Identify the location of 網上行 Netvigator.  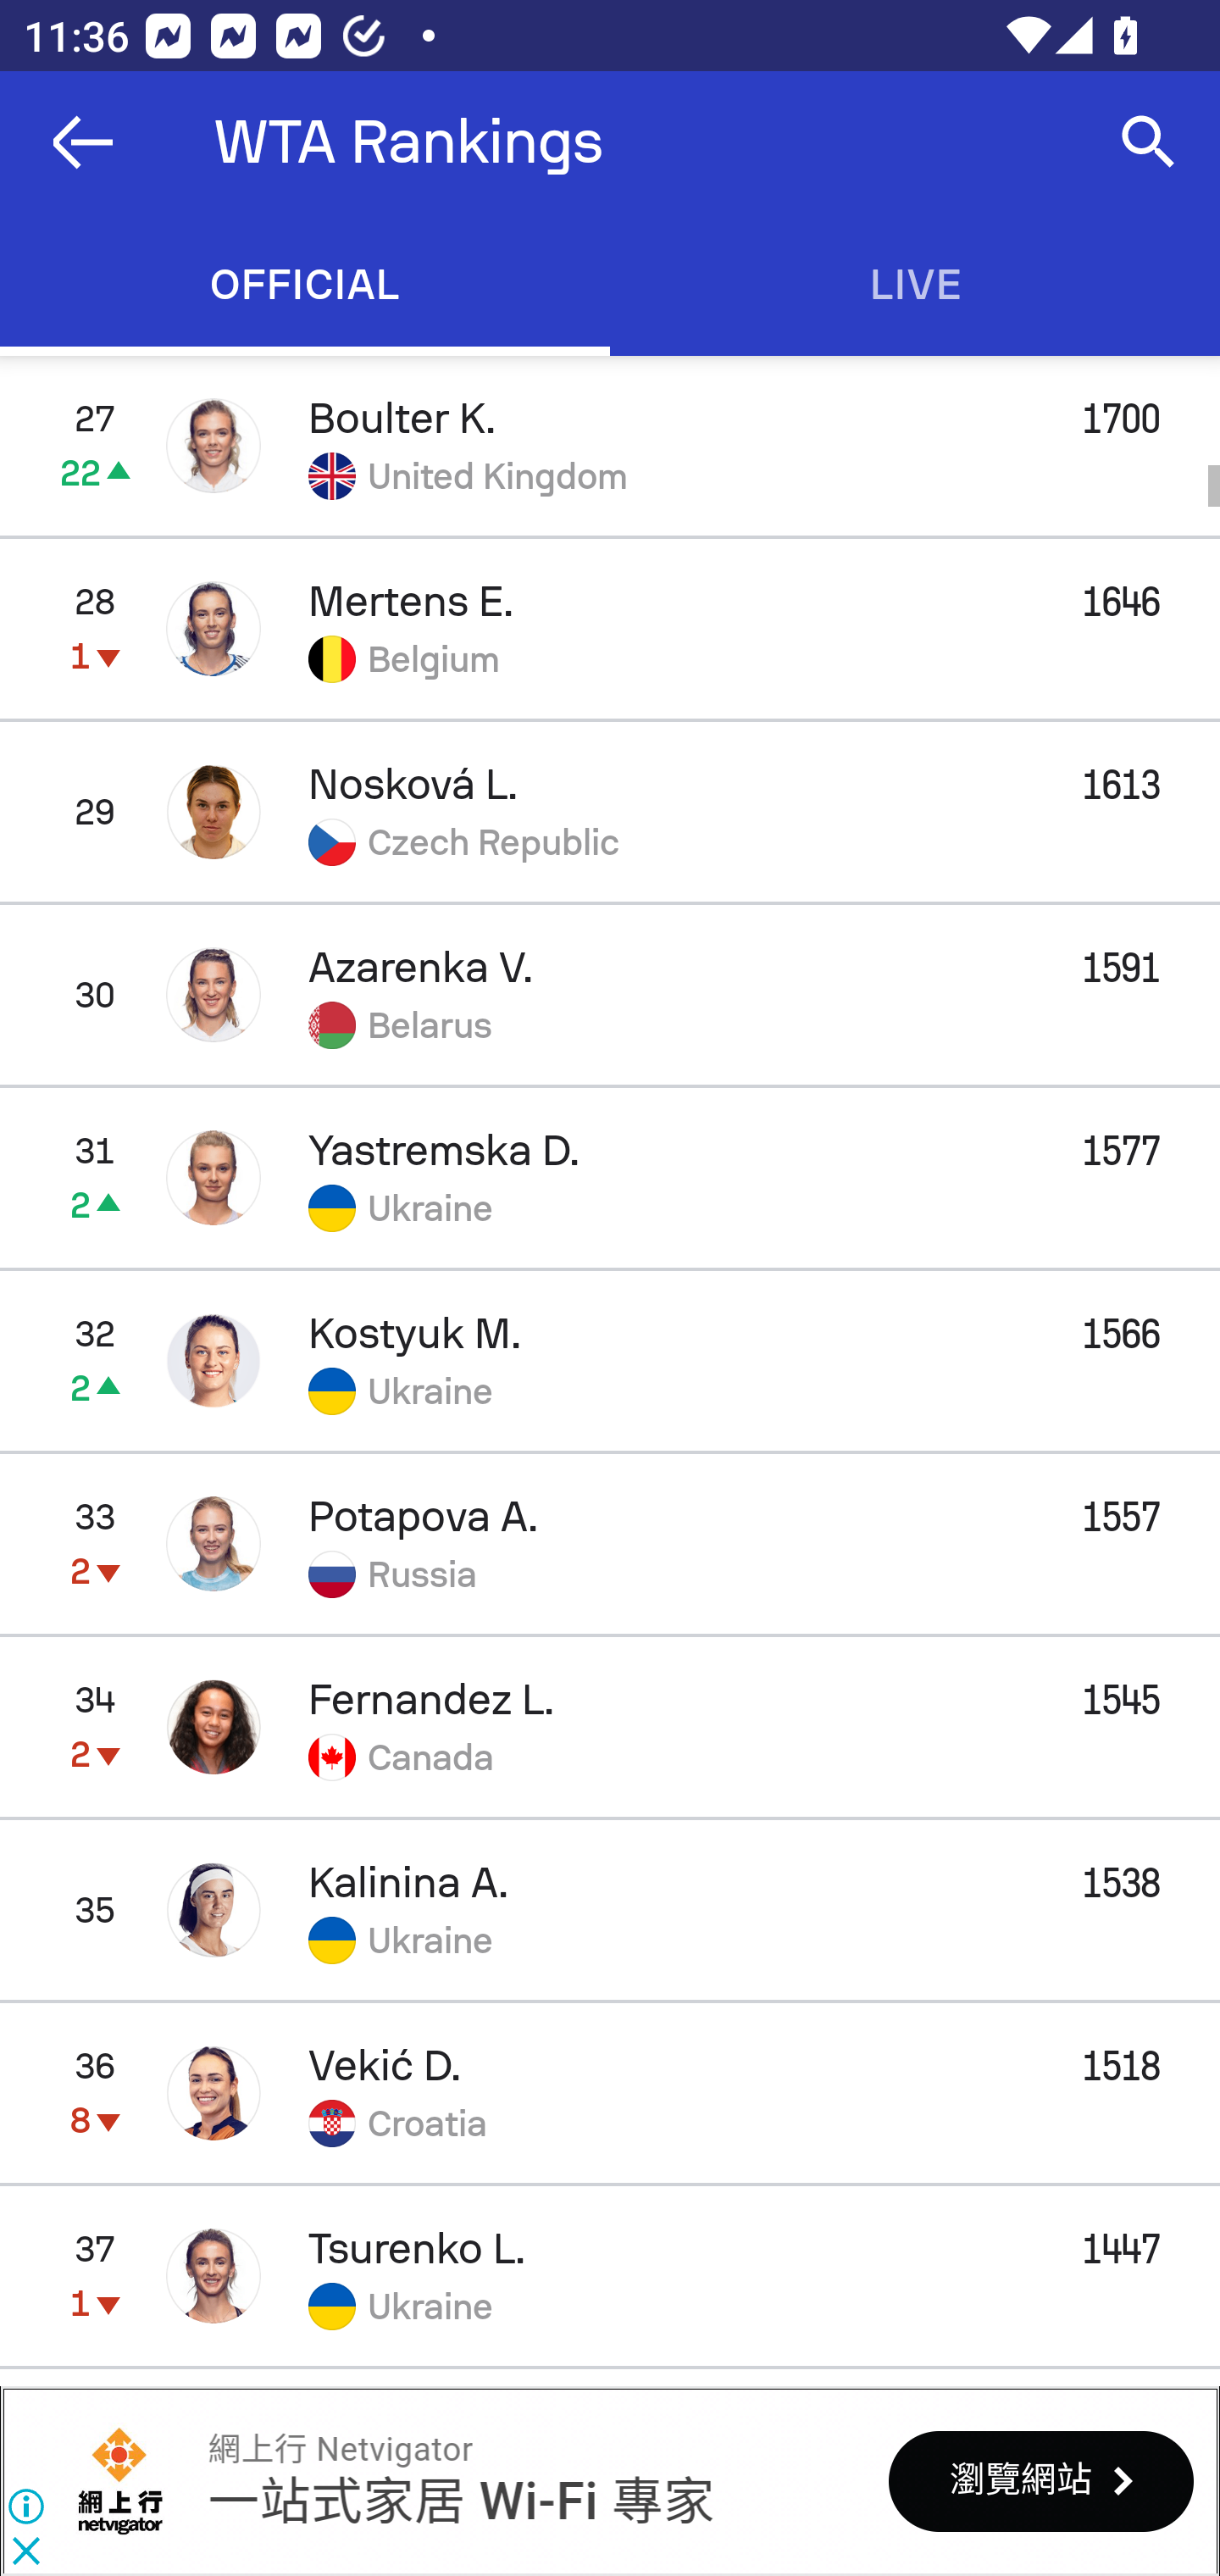
(120, 2481).